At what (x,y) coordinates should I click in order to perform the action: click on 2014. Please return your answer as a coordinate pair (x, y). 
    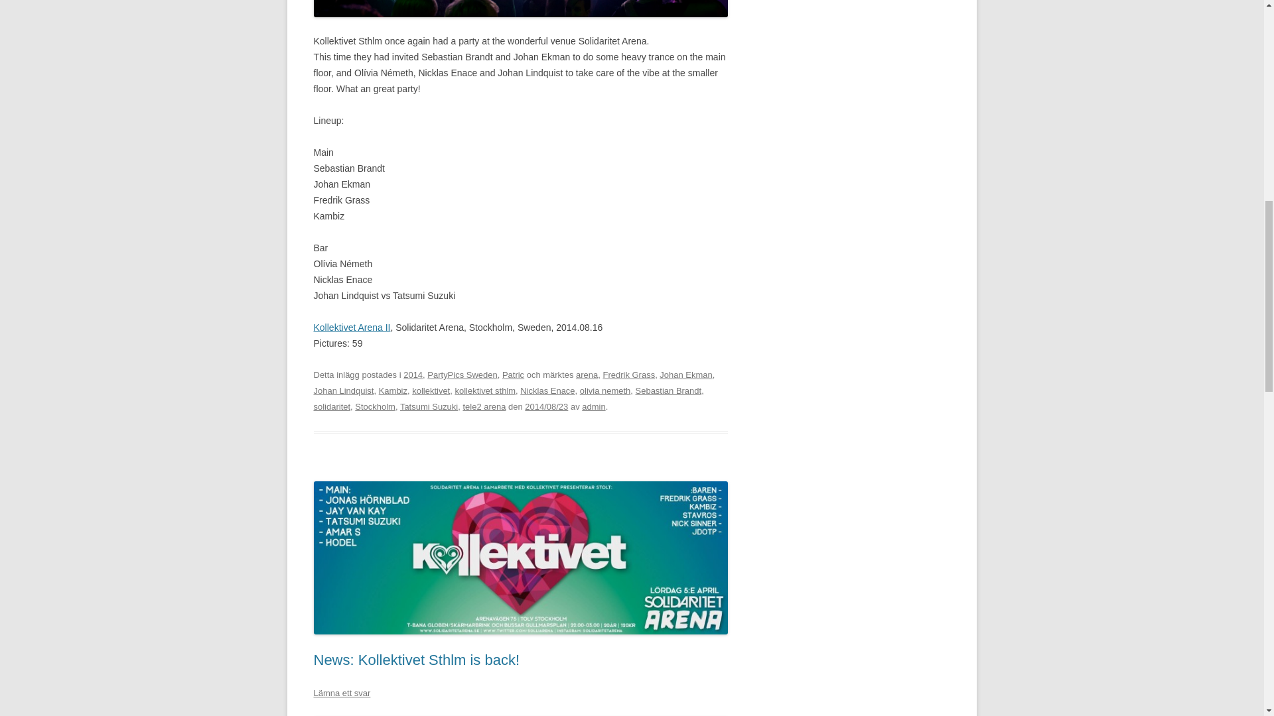
    Looking at the image, I should click on (413, 375).